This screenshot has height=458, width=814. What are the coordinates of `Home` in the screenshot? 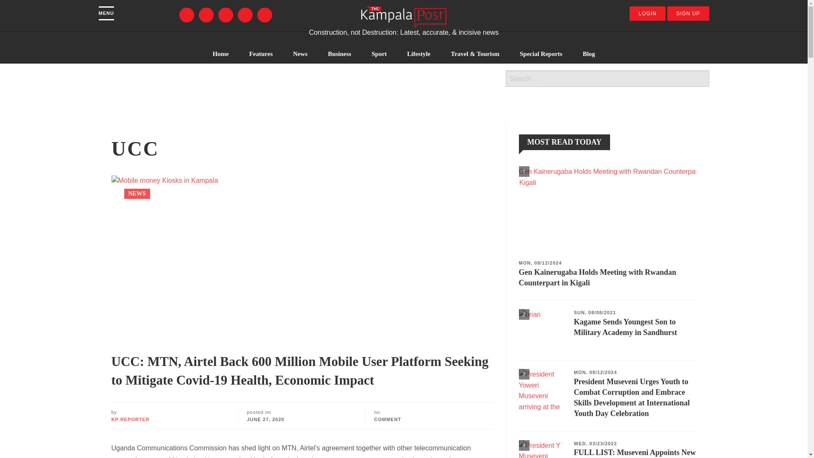 It's located at (220, 53).